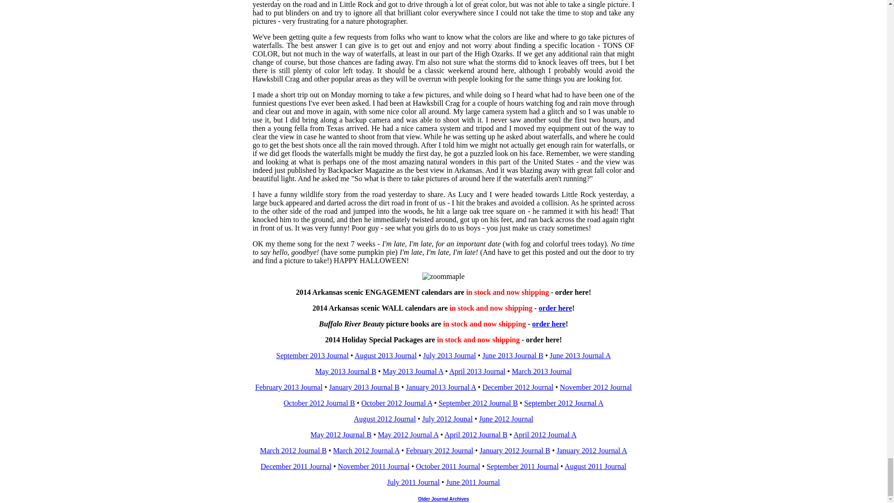 The image size is (894, 503). What do you see at coordinates (563, 403) in the screenshot?
I see `September 2012 Journal A` at bounding box center [563, 403].